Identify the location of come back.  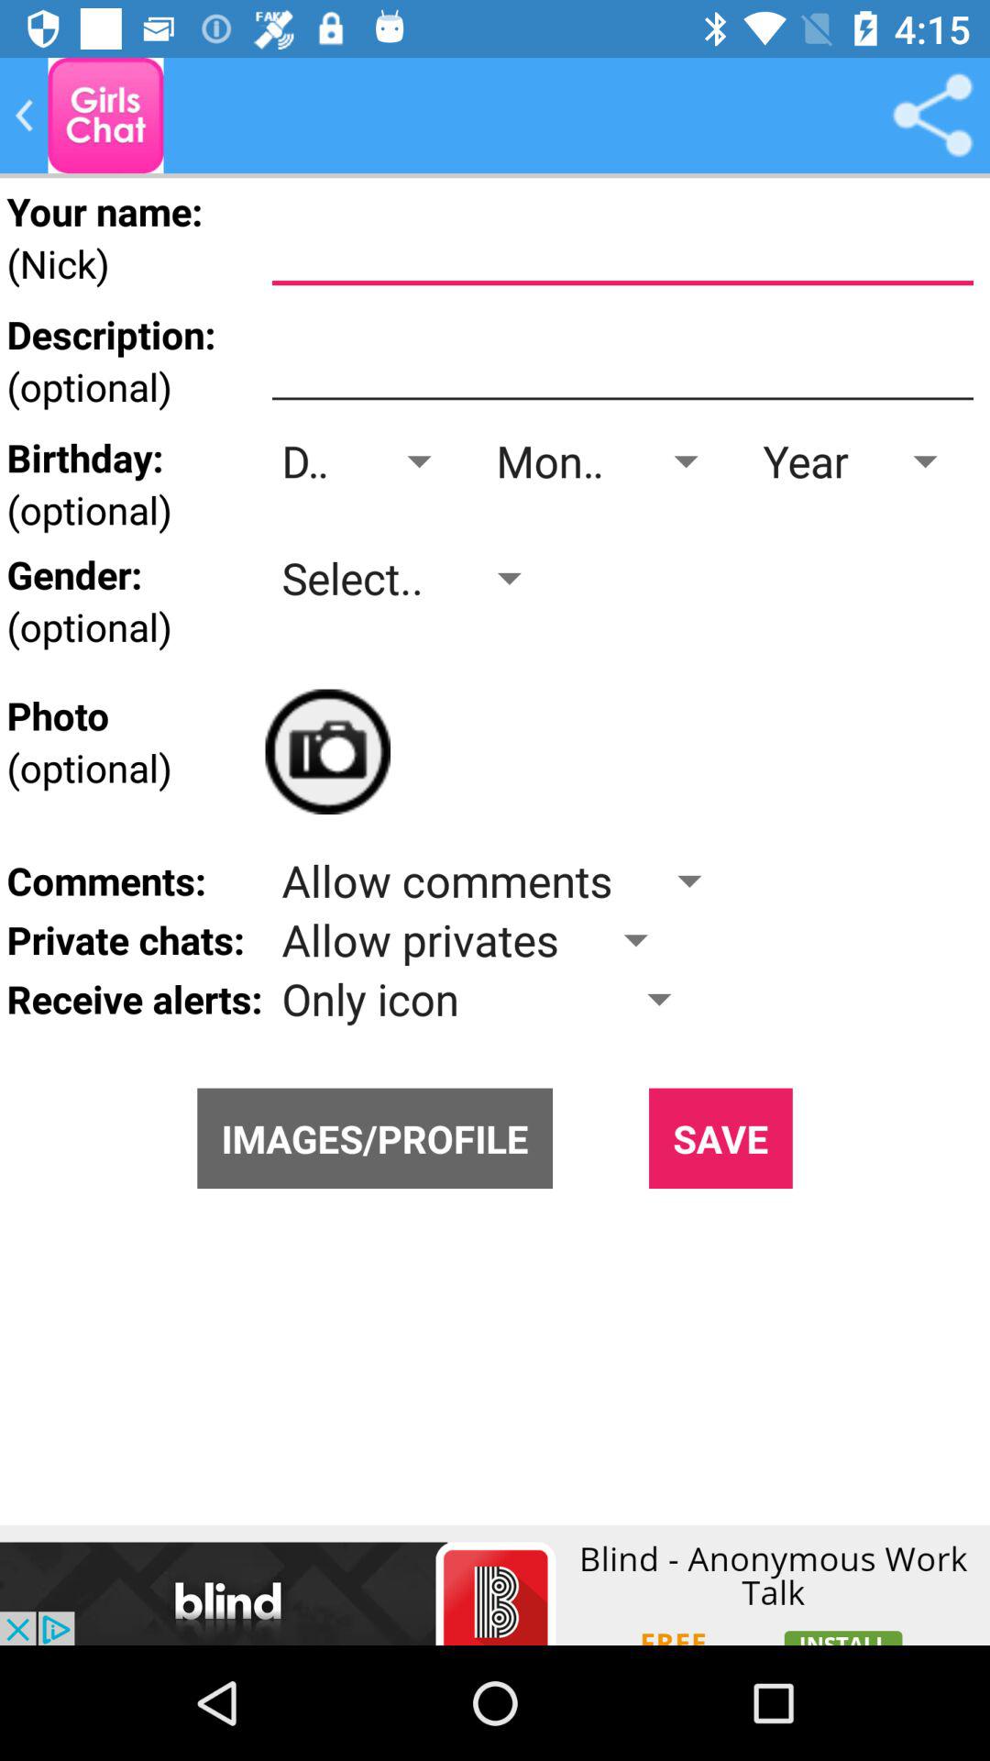
(24, 116).